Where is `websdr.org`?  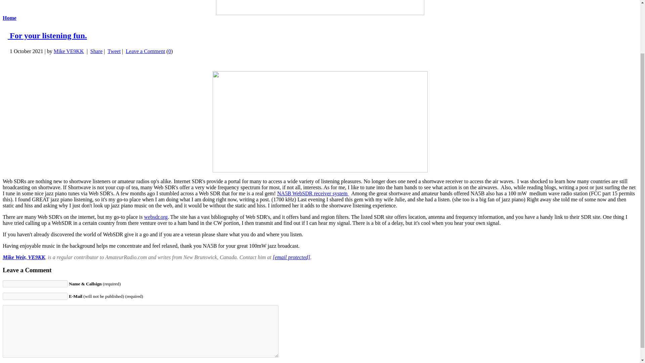
websdr.org is located at coordinates (156, 217).